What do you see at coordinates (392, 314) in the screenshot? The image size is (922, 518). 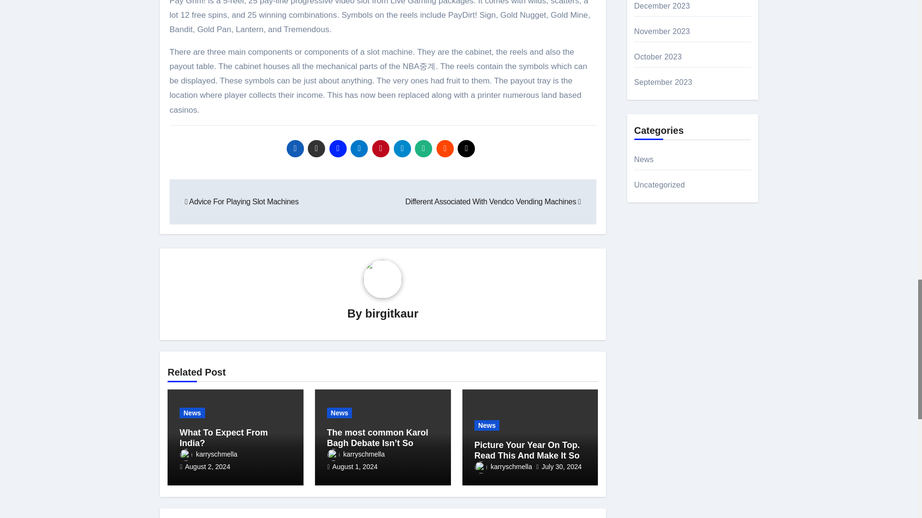 I see `birgitkaur` at bounding box center [392, 314].